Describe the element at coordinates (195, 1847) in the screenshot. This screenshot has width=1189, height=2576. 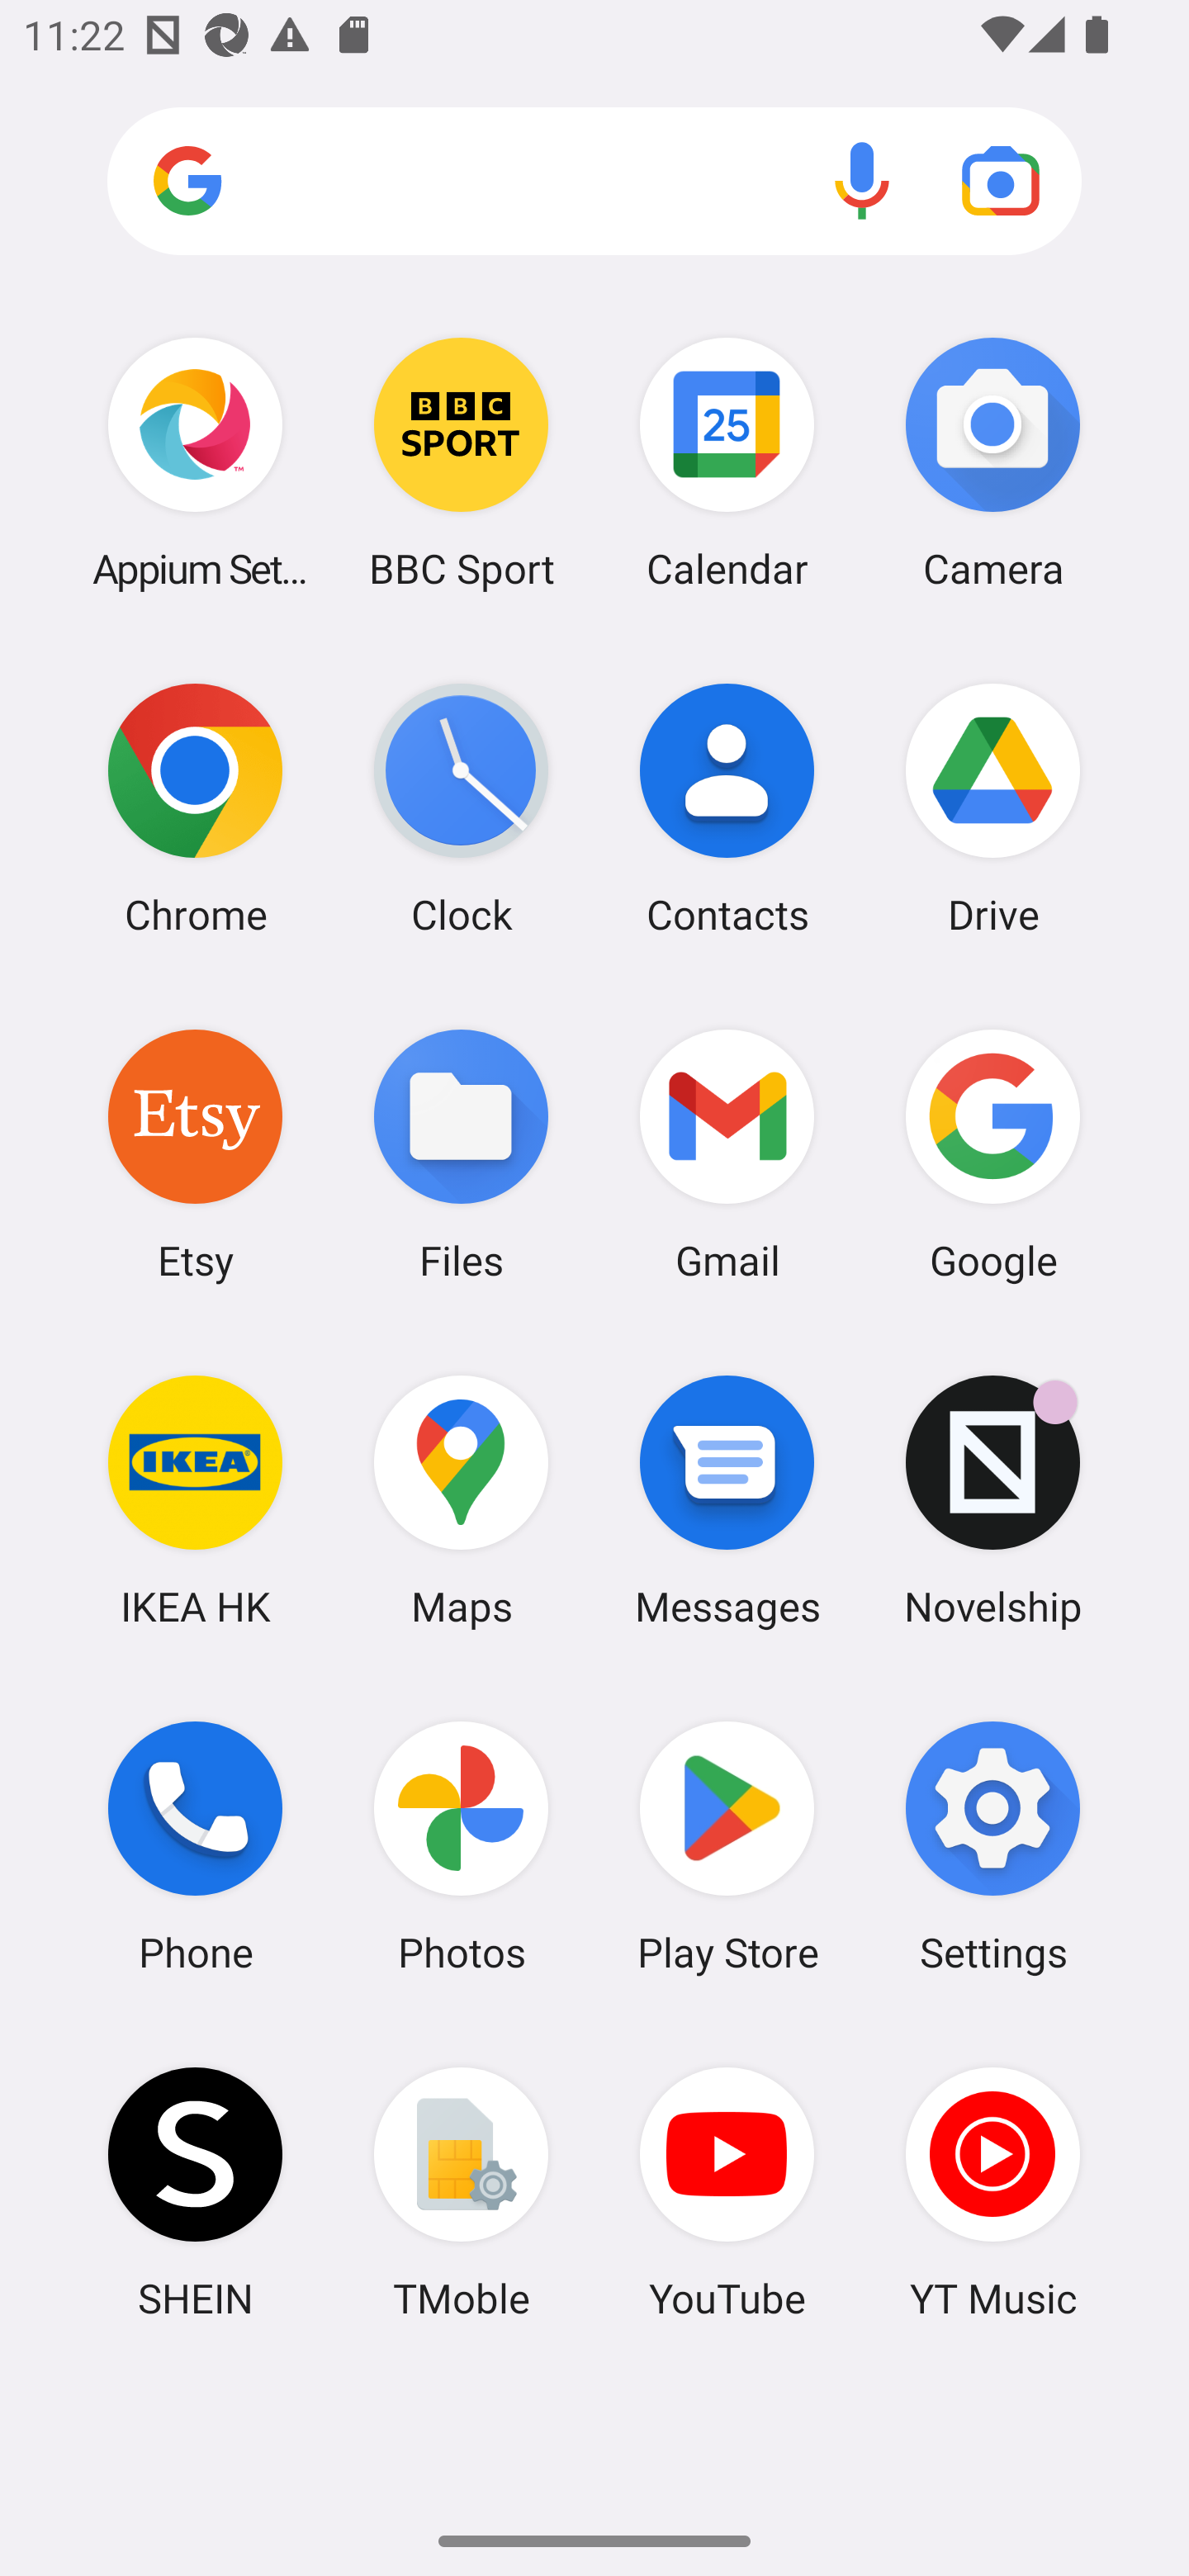
I see `Phone` at that location.